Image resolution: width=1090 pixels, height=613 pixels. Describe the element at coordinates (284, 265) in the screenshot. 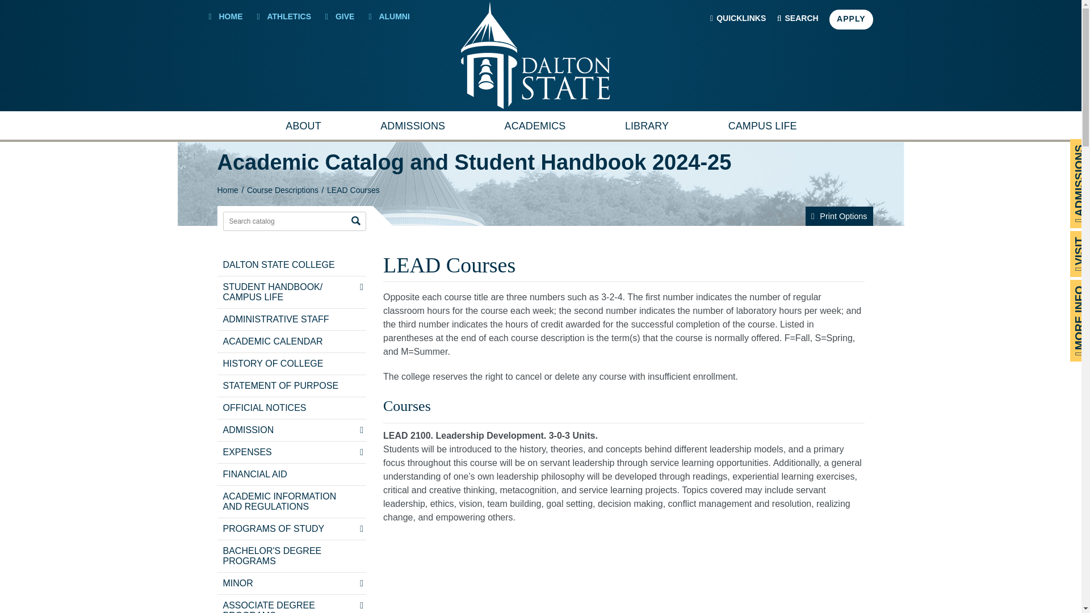

I see `DALTON STATE COLLEGE` at that location.